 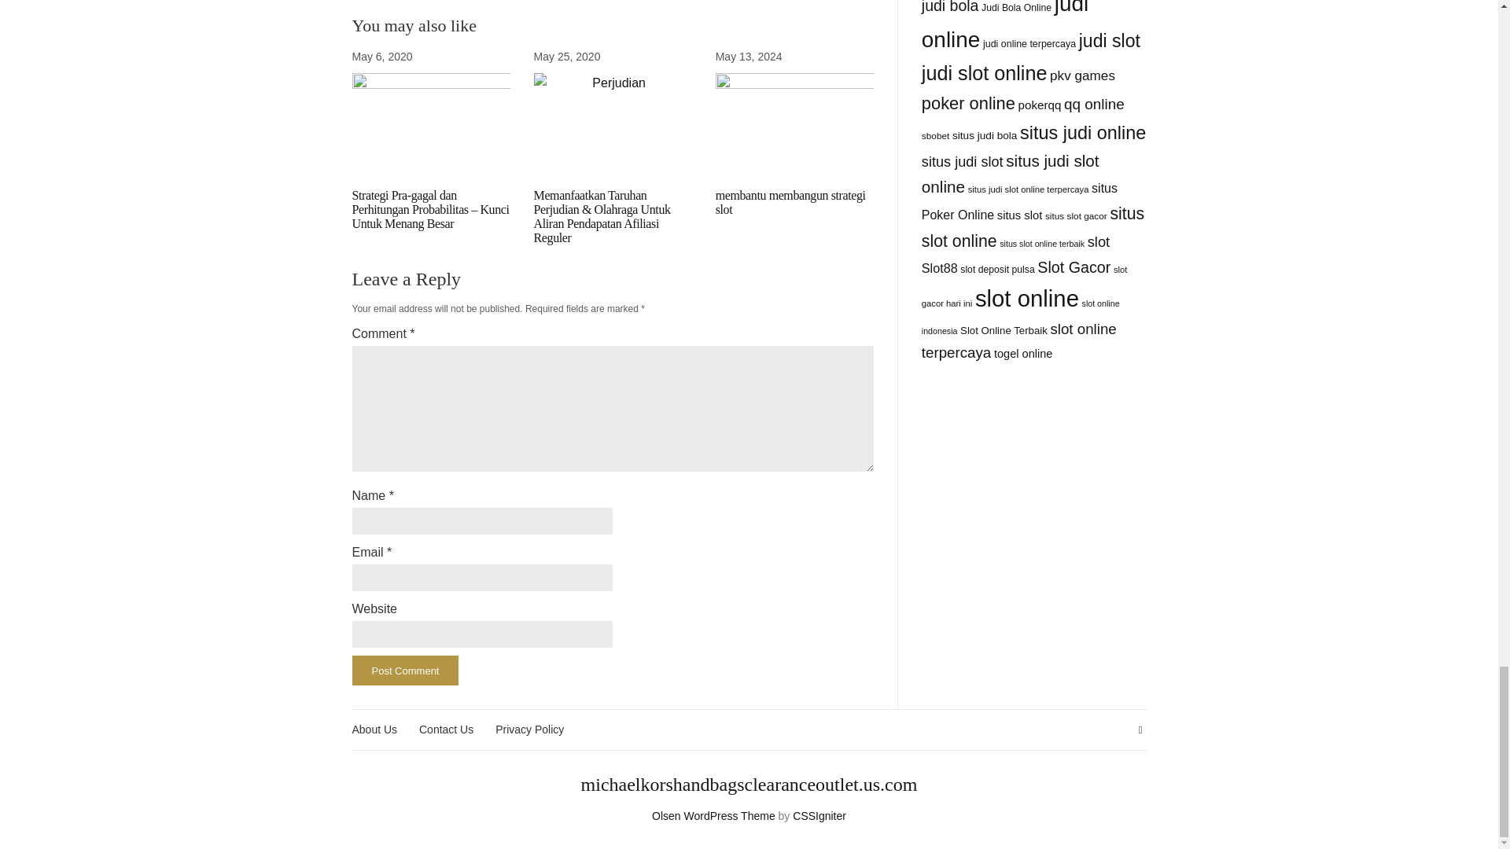 I want to click on Blogging theme for WordPress, so click(x=714, y=816).